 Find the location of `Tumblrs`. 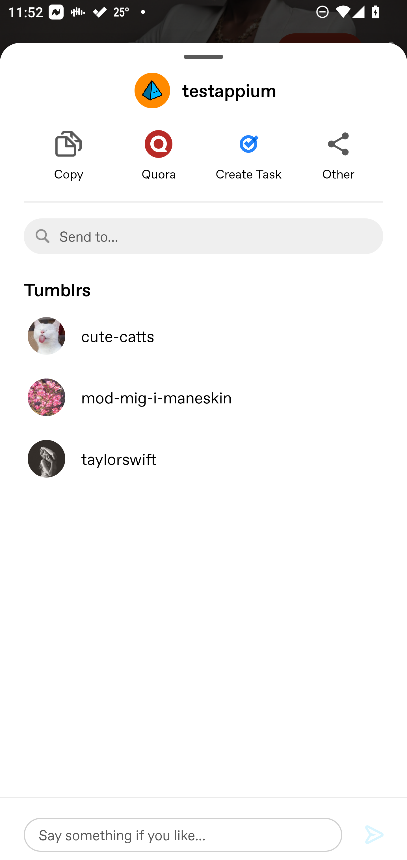

Tumblrs is located at coordinates (203, 285).